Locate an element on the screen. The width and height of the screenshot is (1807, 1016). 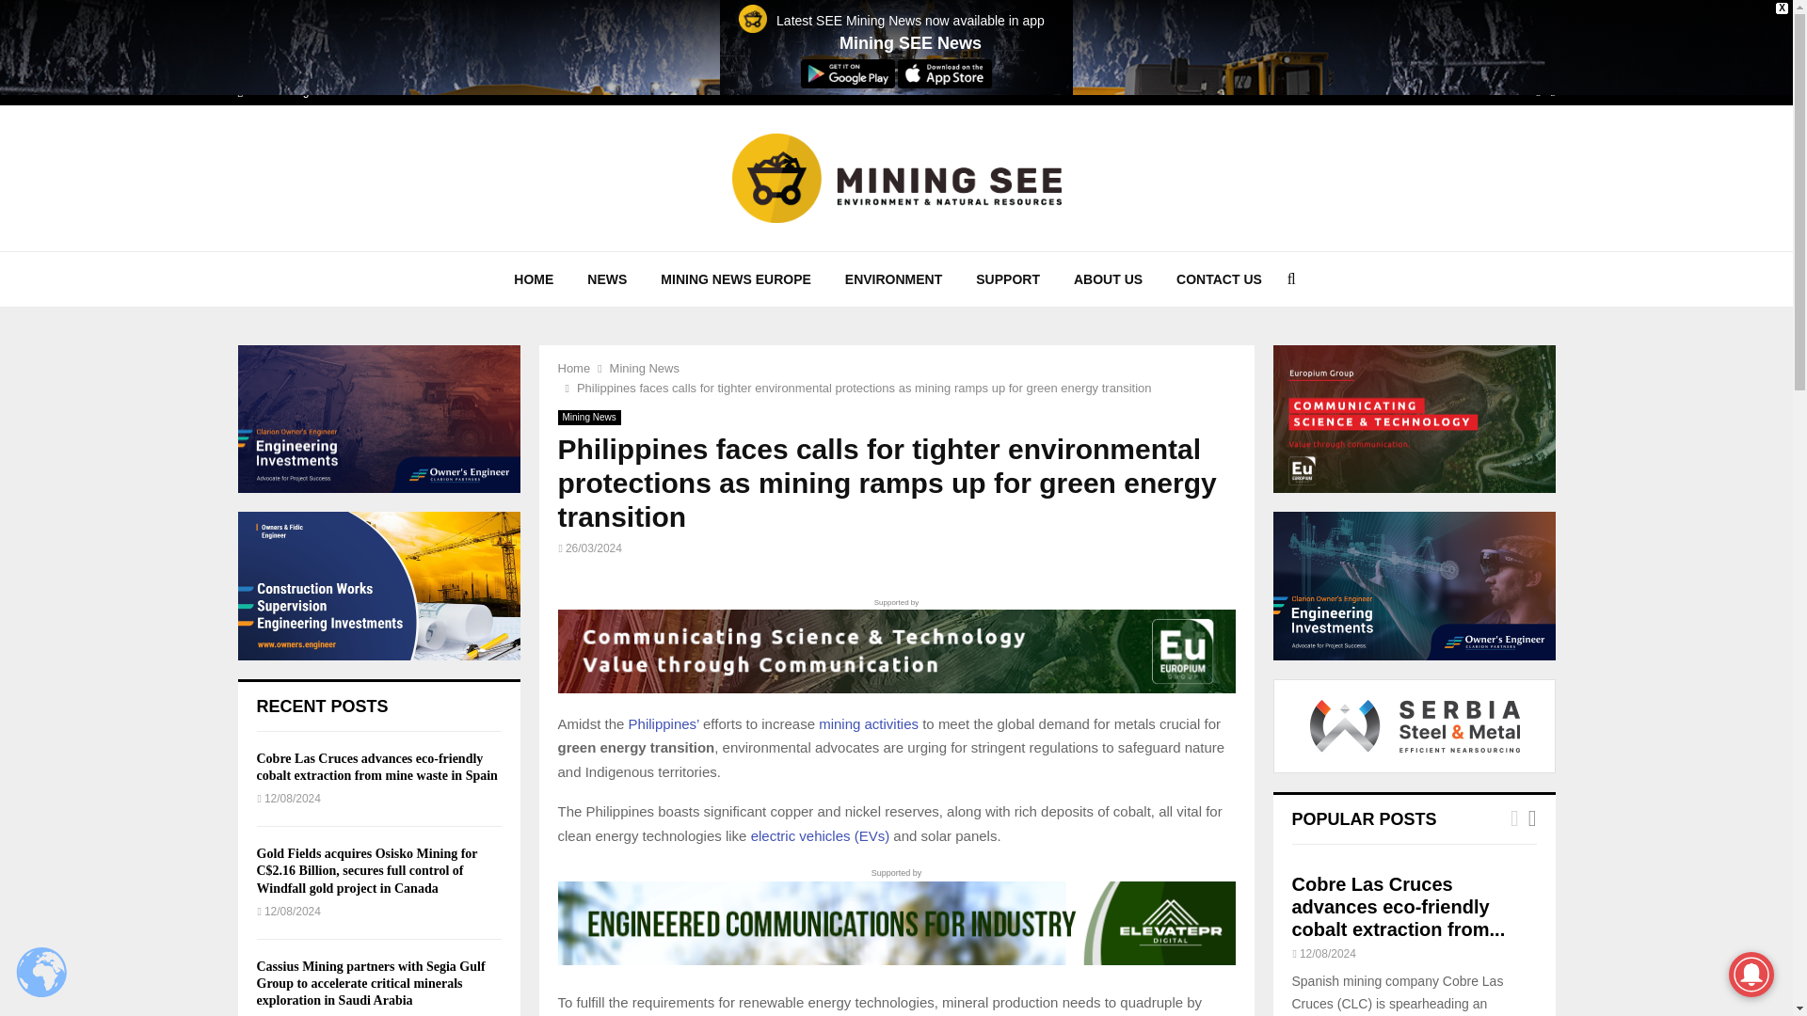
Mining News is located at coordinates (644, 368).